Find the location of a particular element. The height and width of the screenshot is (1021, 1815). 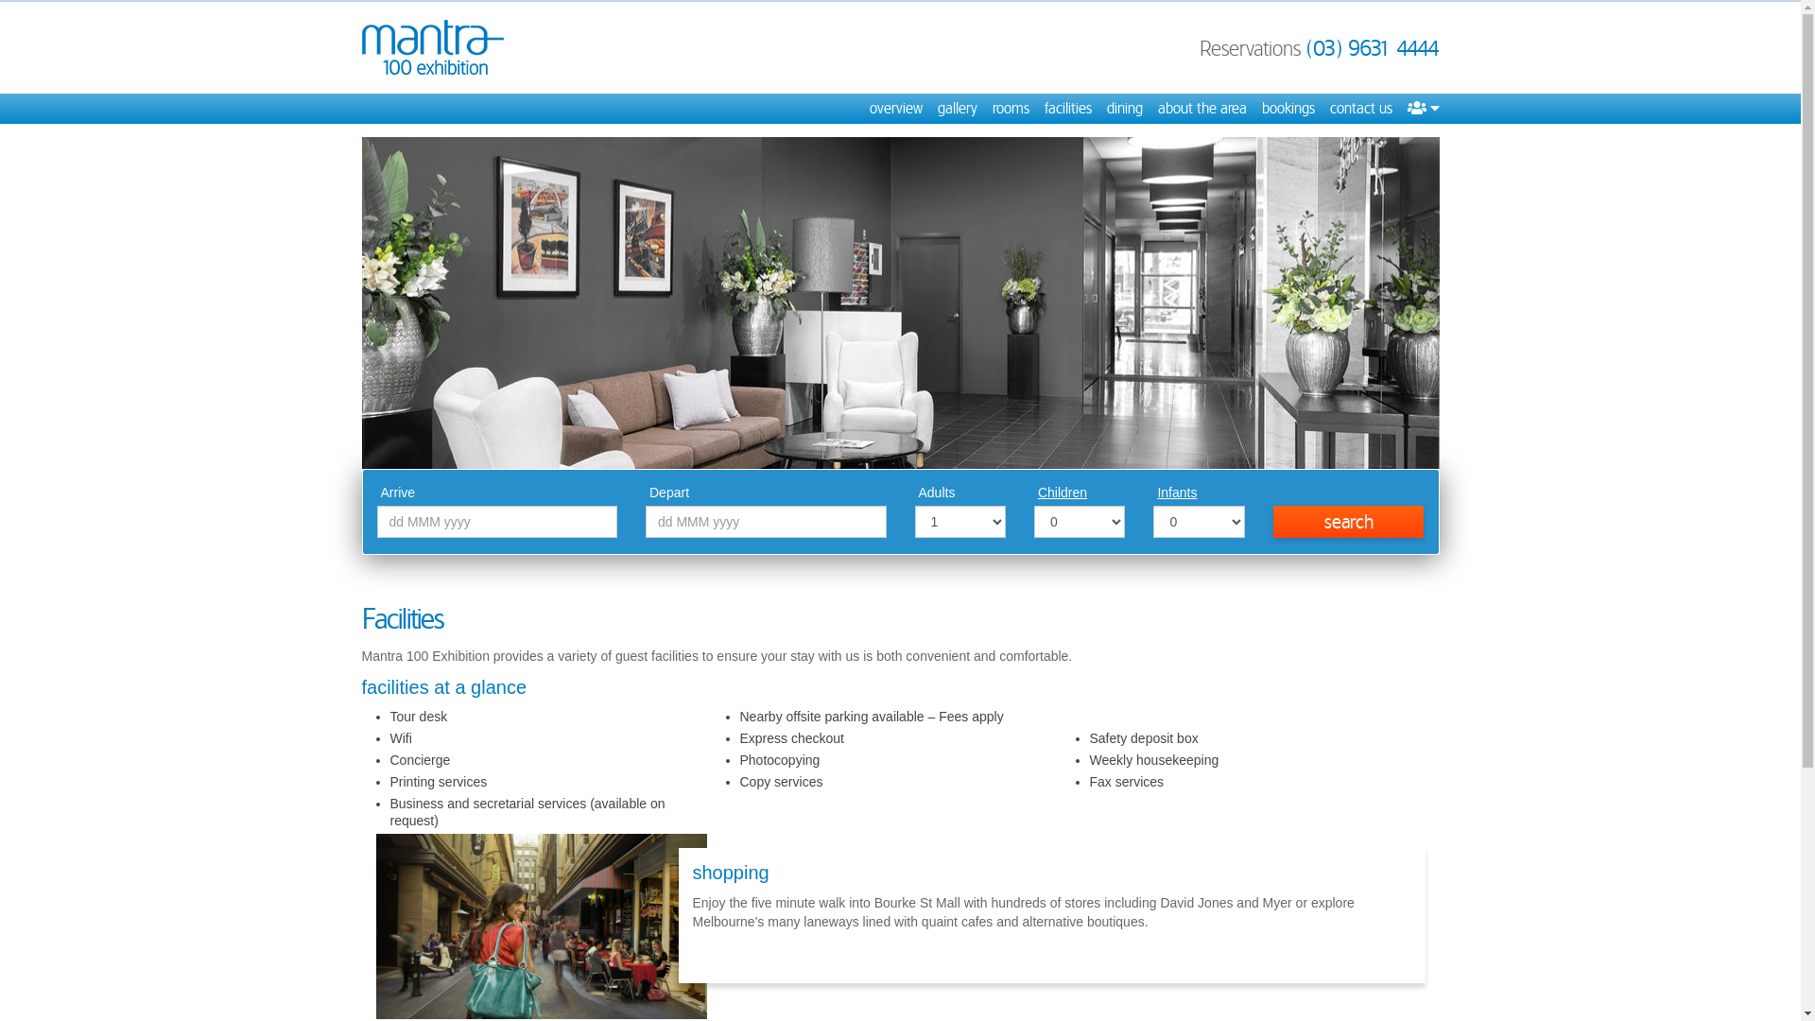

search is located at coordinates (1349, 522).